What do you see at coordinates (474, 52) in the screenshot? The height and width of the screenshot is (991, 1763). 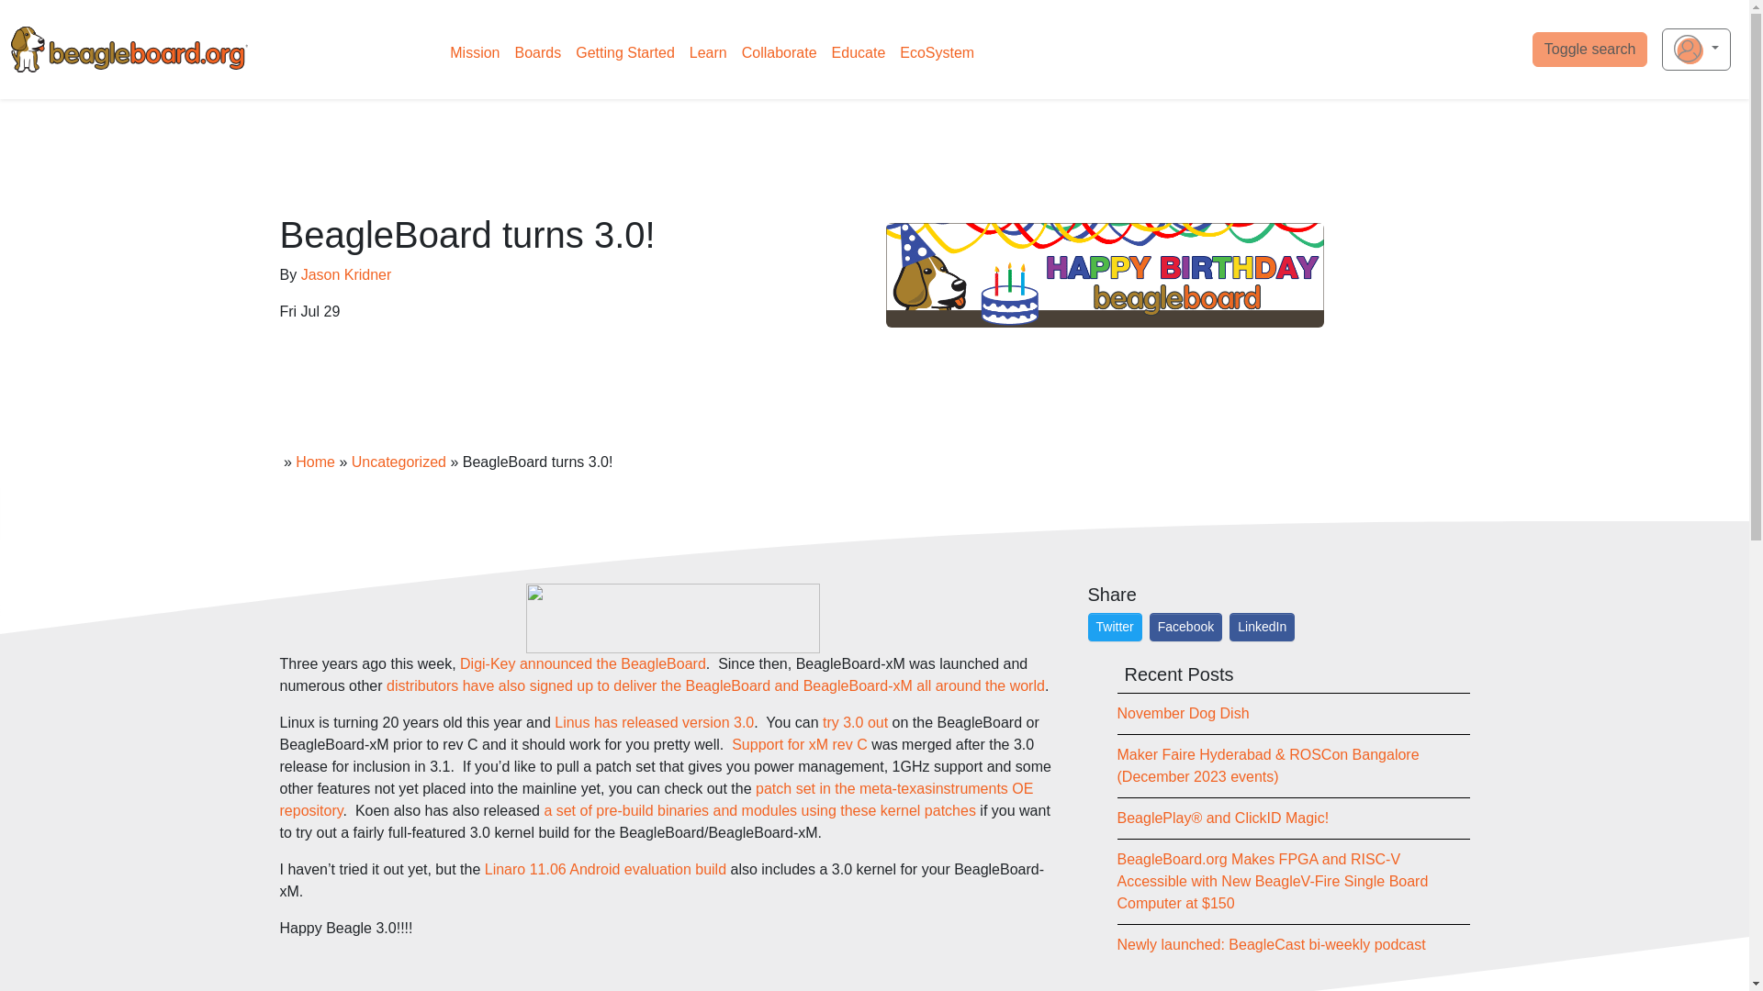 I see `Mission` at bounding box center [474, 52].